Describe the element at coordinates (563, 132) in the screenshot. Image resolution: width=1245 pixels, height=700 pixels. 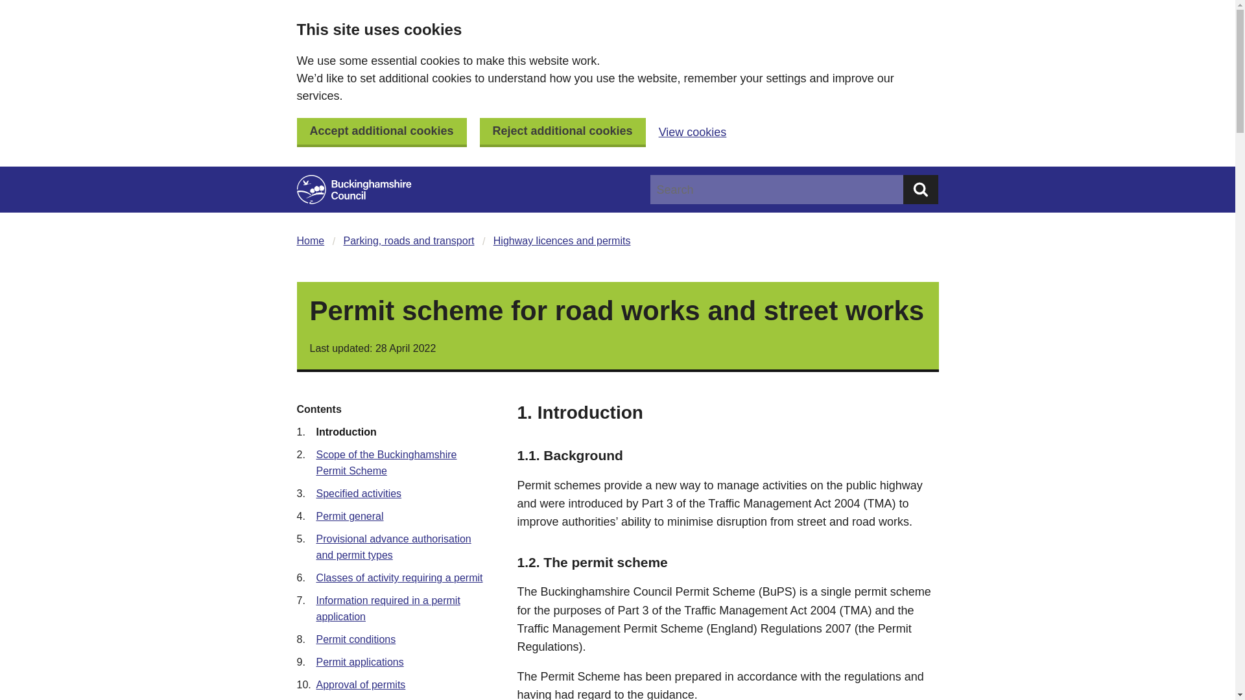
I see `Reject additional cookies` at that location.